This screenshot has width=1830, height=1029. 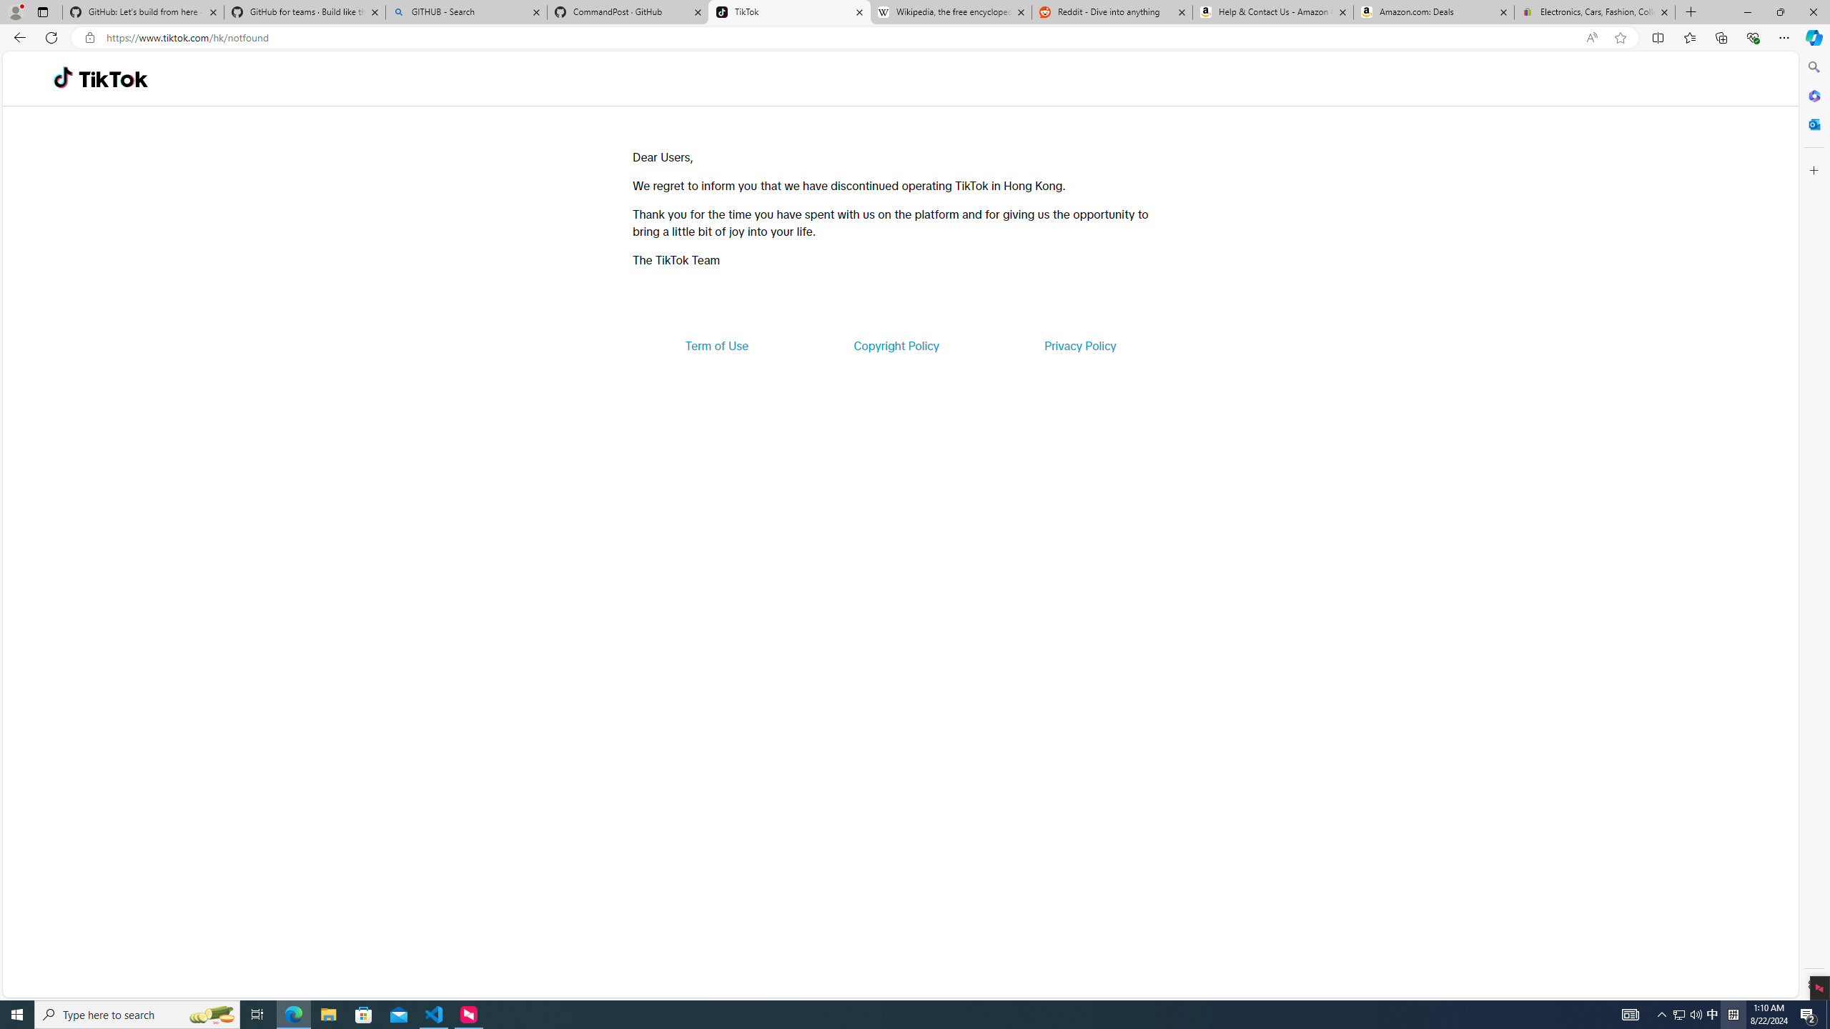 I want to click on Privacy Policy, so click(x=1079, y=346).